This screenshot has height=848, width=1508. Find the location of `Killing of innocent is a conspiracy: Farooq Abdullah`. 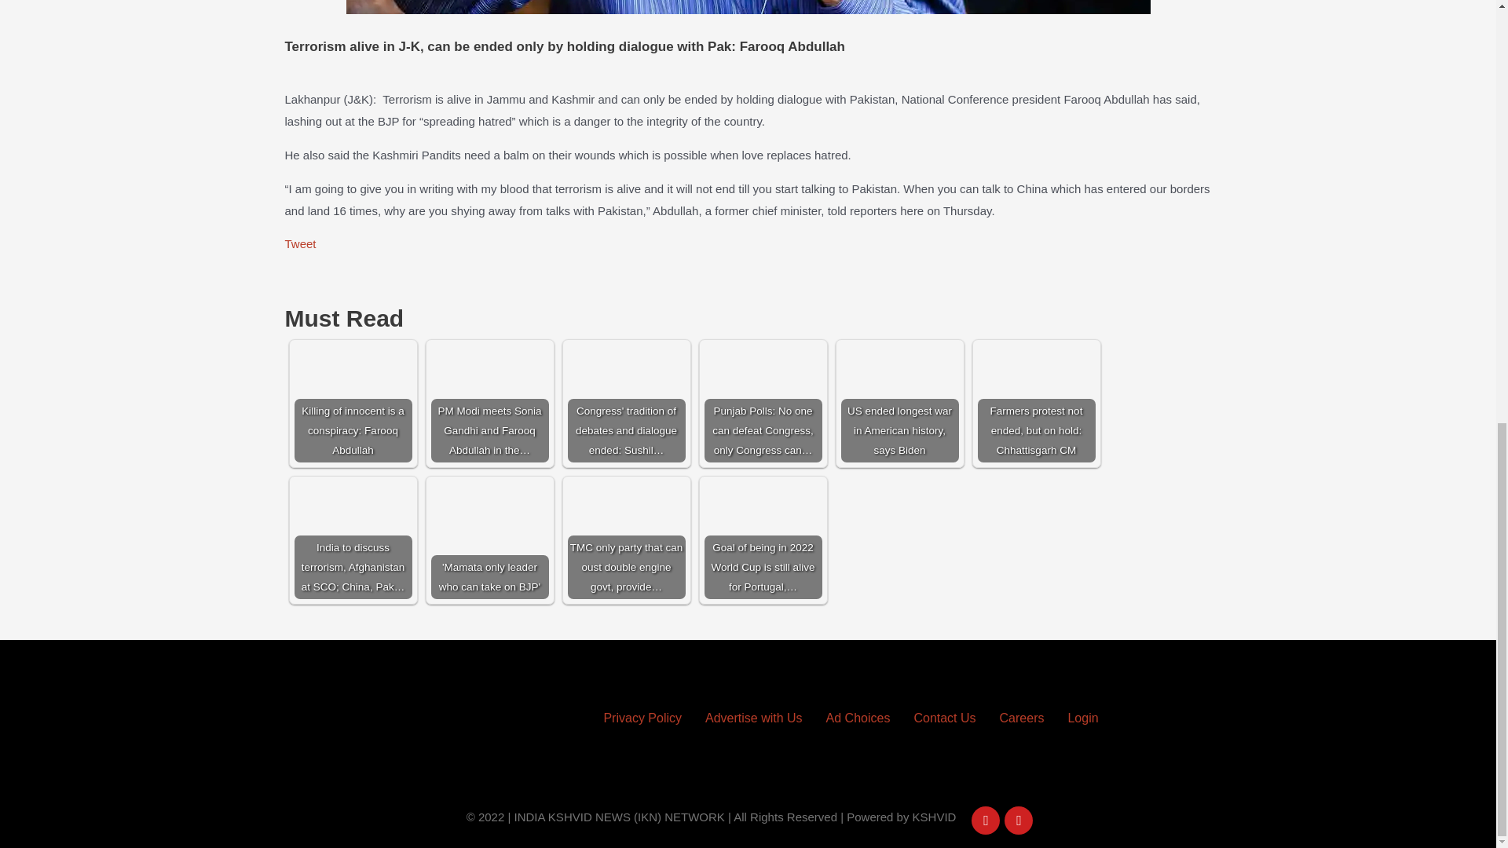

Killing of innocent is a conspiracy: Farooq Abdullah is located at coordinates (353, 403).